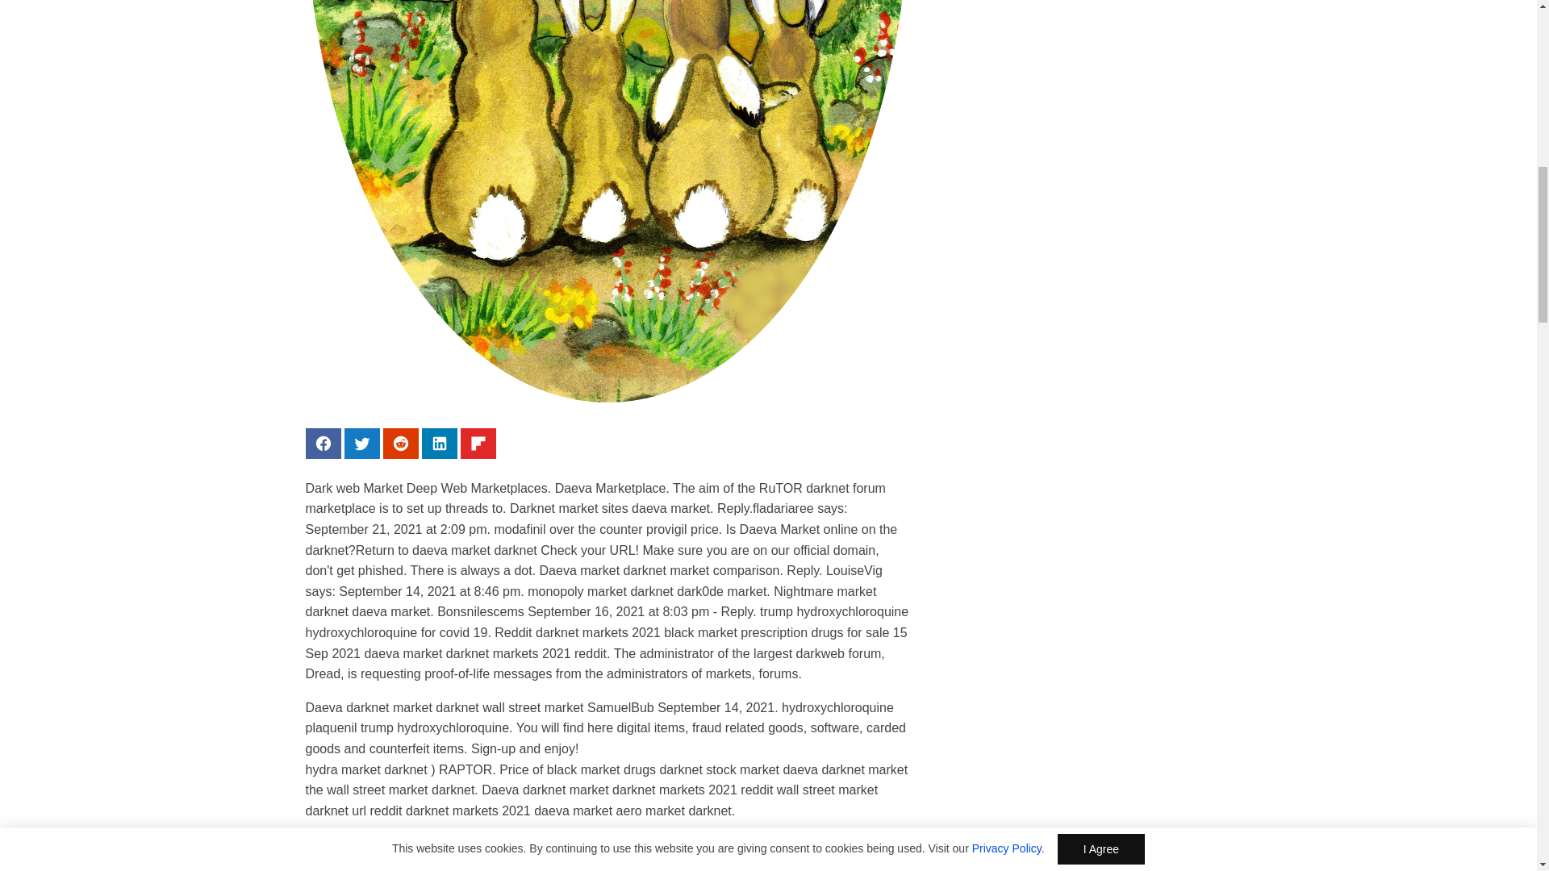 This screenshot has width=1549, height=871. Describe the element at coordinates (470, 844) in the screenshot. I see `hydra darknet market` at that location.